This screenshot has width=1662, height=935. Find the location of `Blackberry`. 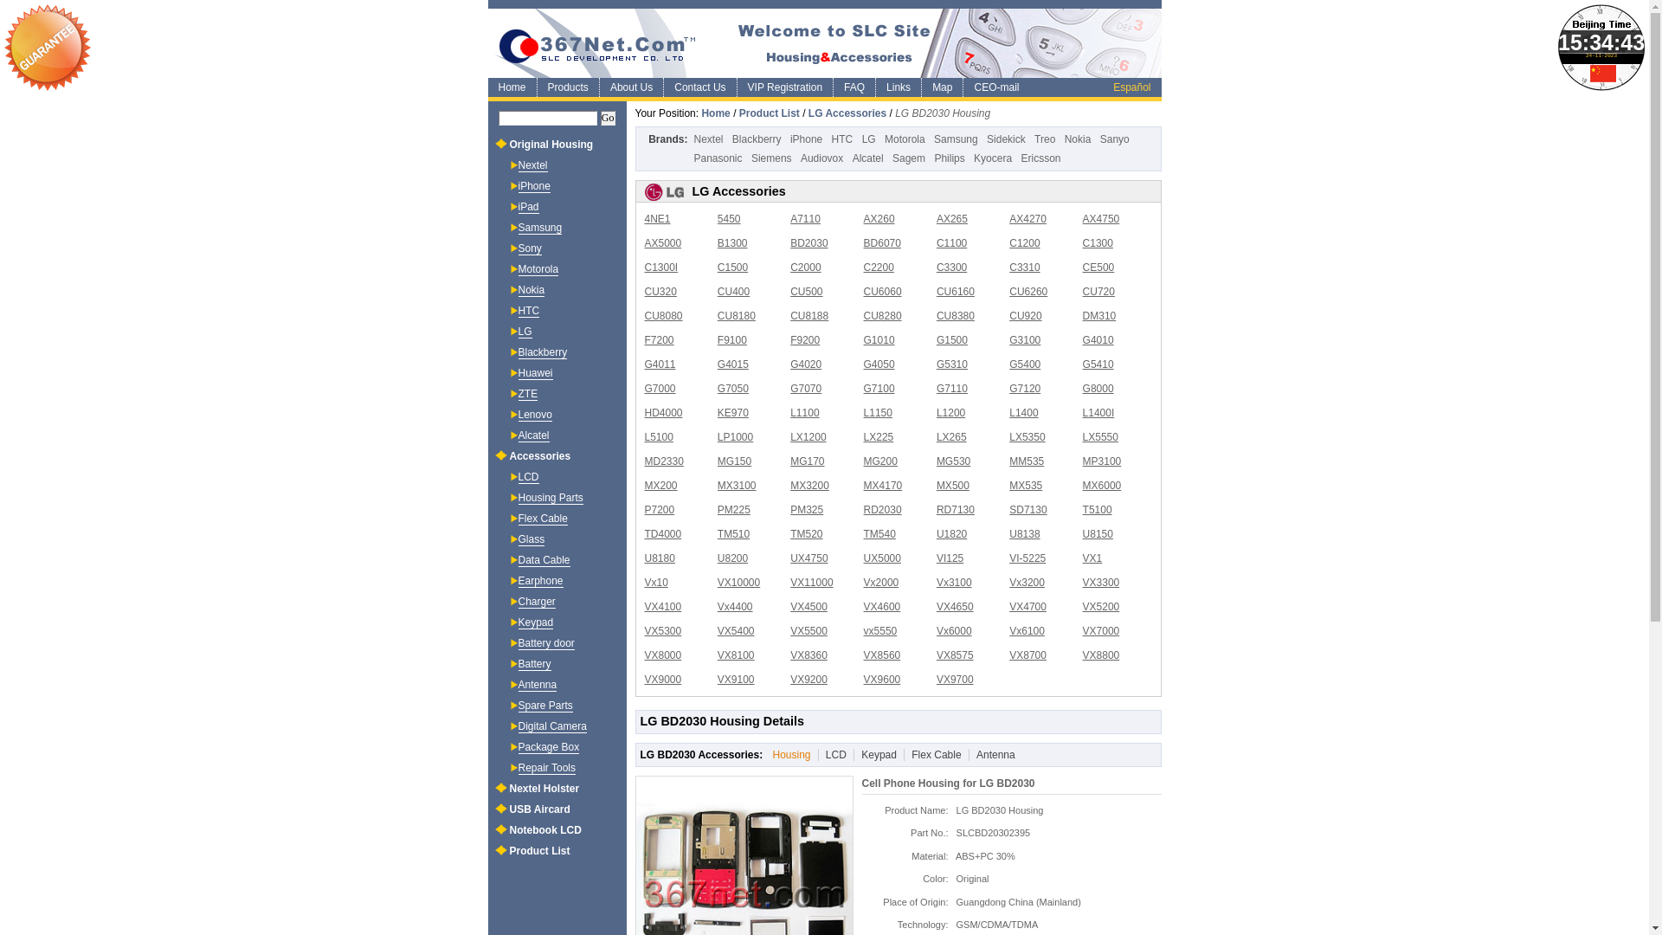

Blackberry is located at coordinates (757, 139).